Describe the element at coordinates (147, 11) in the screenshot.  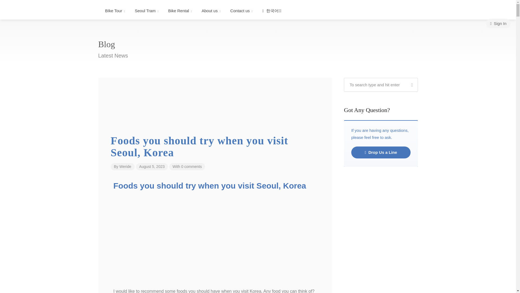
I see `Seoul Tram` at that location.